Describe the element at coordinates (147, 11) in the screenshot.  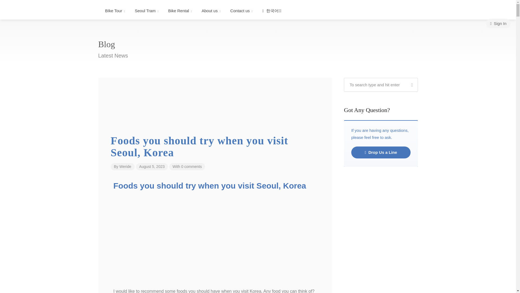
I see `Seoul Tram` at that location.